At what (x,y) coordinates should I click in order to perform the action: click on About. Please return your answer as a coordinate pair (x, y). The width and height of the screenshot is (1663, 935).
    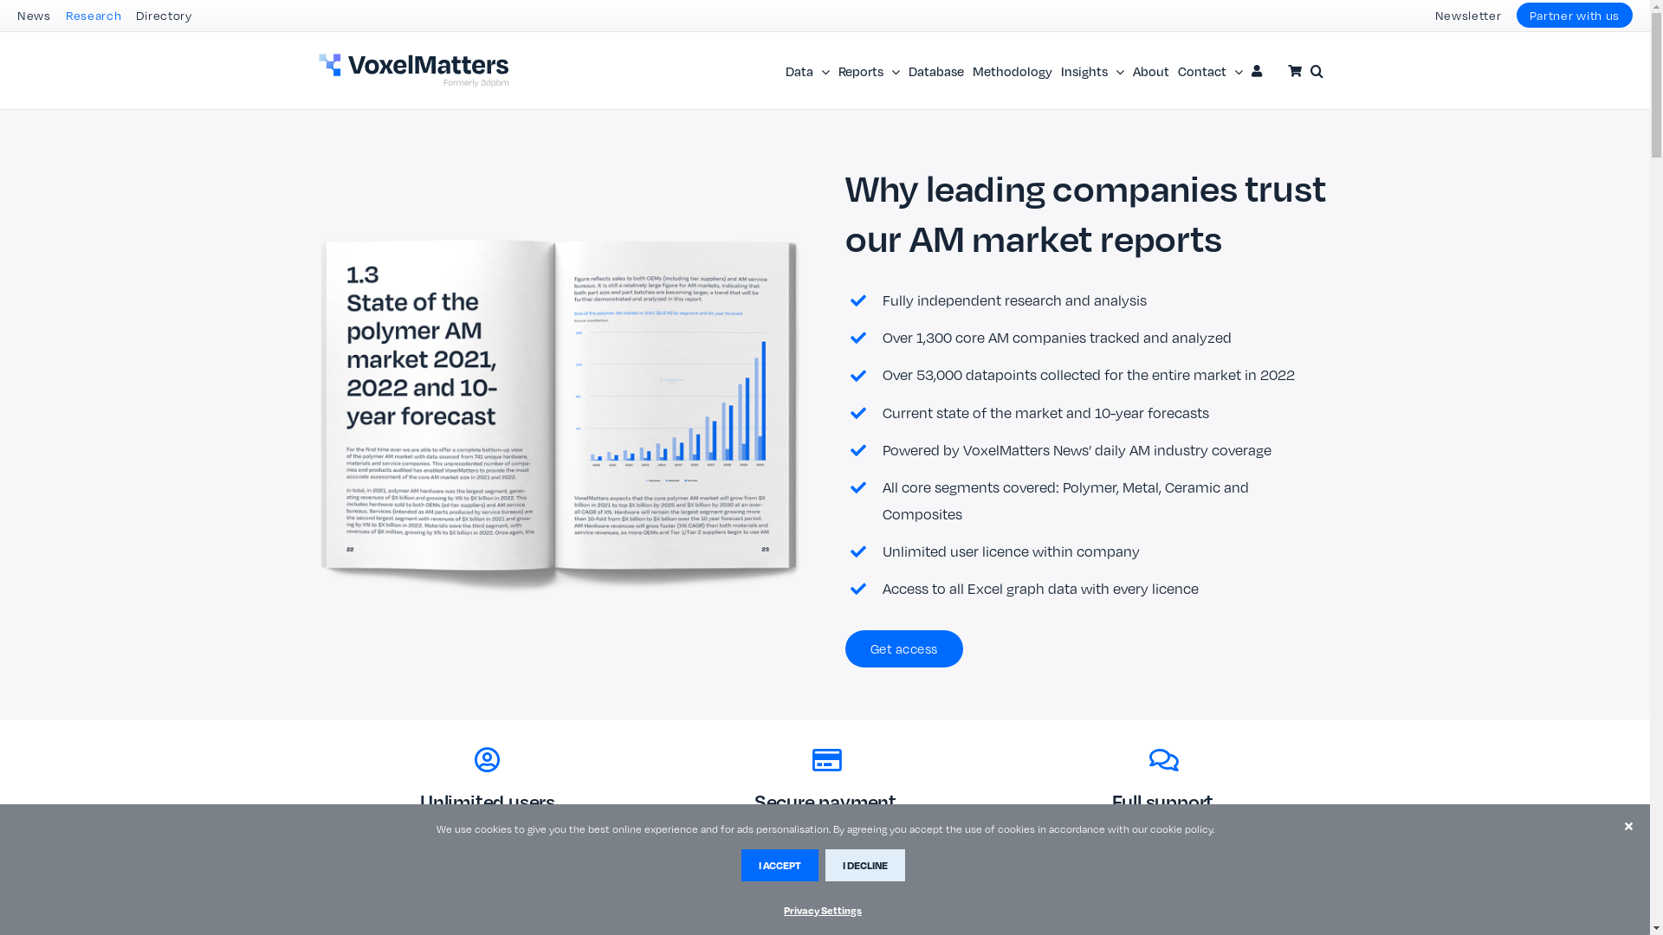
    Looking at the image, I should click on (1151, 71).